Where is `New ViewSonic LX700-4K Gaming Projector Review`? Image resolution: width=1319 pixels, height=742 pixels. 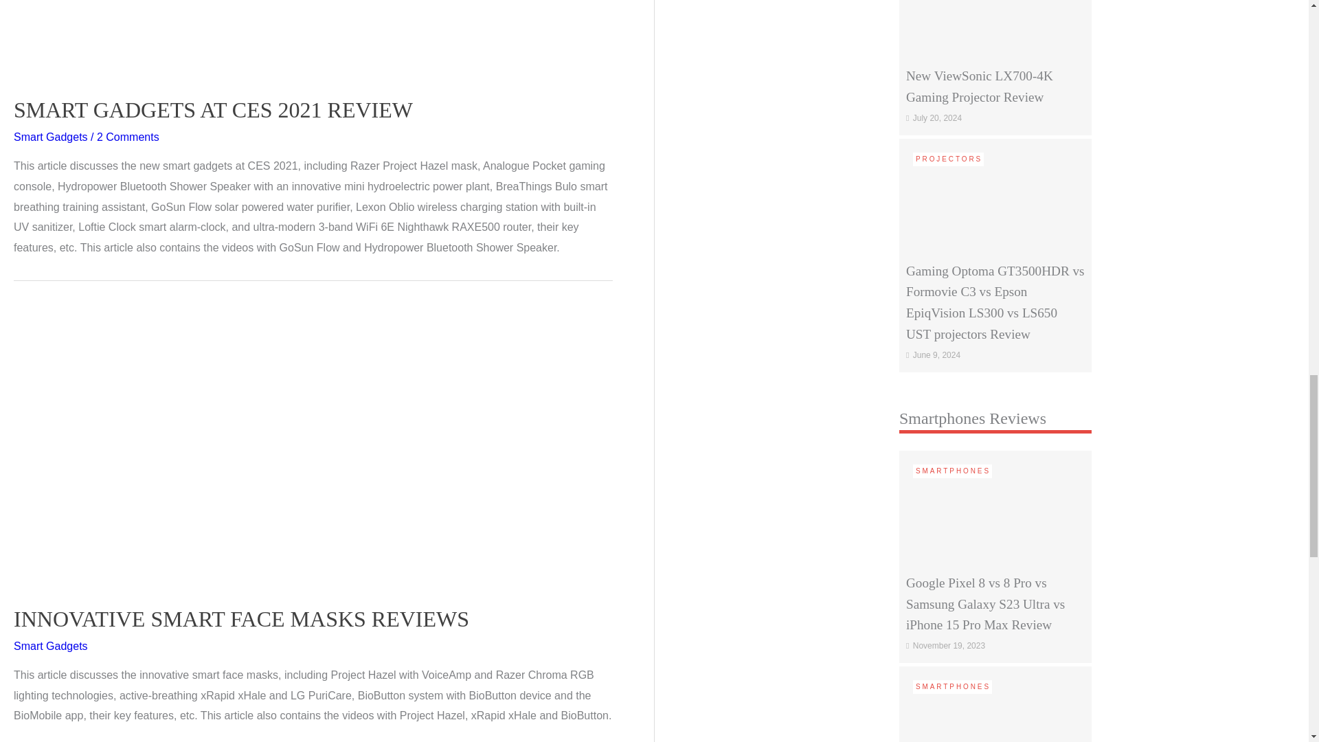 New ViewSonic LX700-4K Gaming Projector Review is located at coordinates (995, 3).